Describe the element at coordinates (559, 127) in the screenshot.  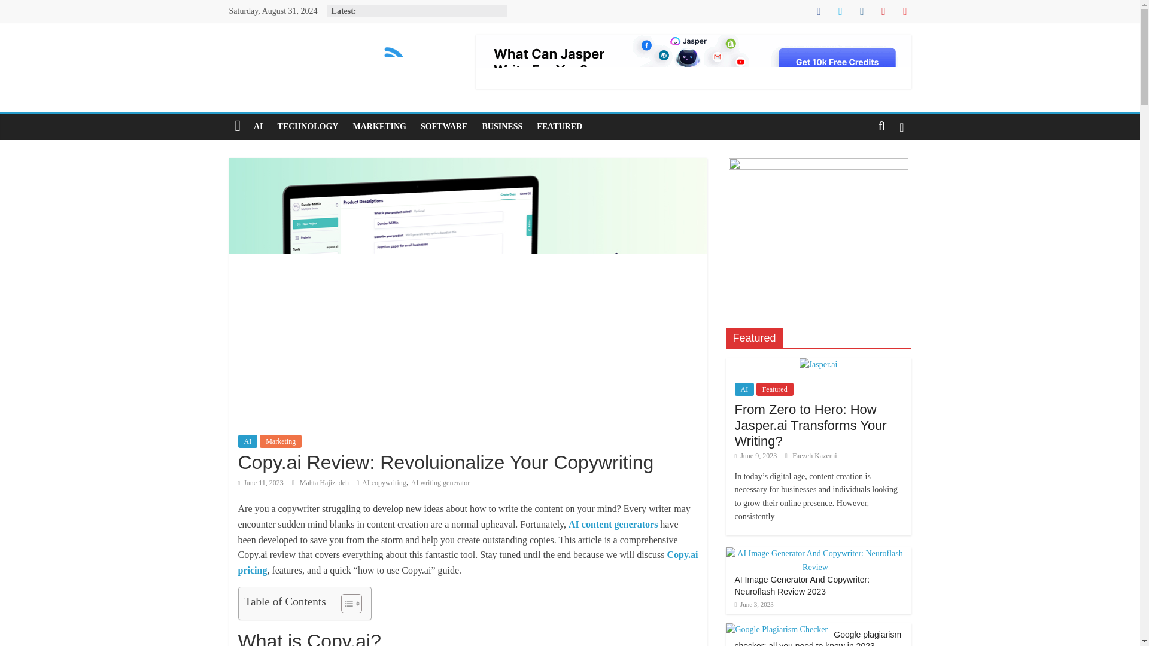
I see `FEATURED` at that location.